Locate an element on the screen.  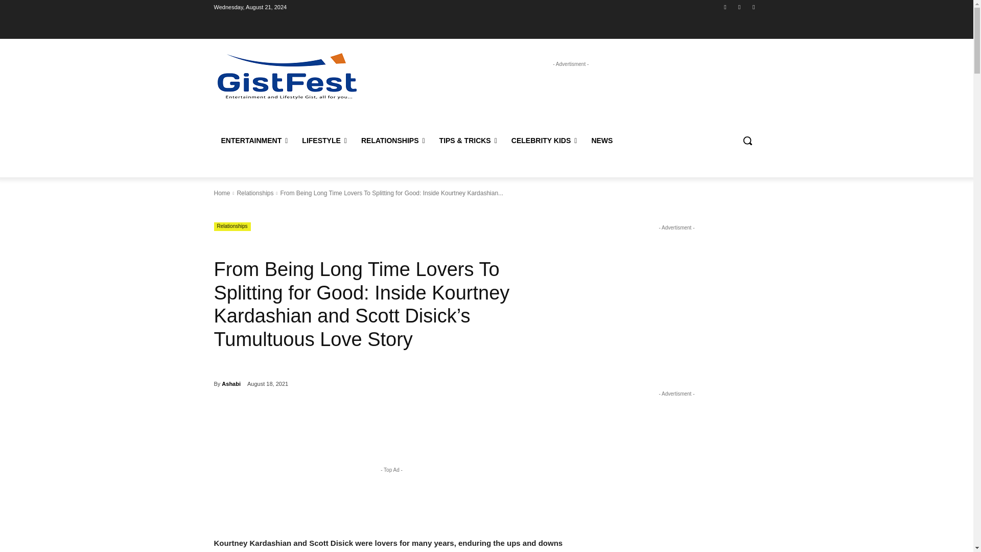
LIFESTYLE is located at coordinates (324, 140).